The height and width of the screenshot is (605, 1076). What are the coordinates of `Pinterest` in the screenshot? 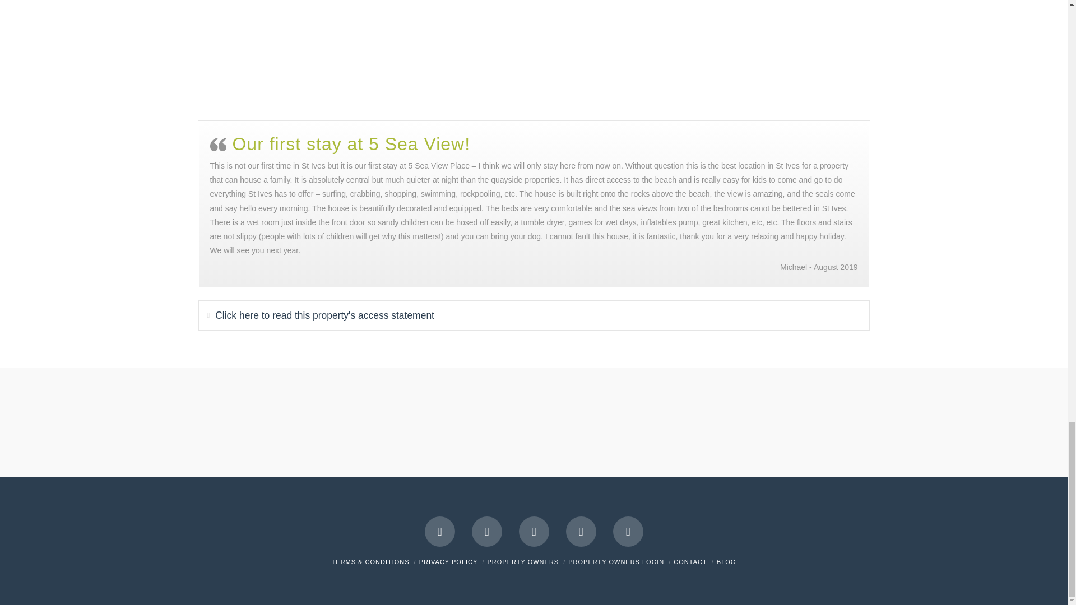 It's located at (628, 532).